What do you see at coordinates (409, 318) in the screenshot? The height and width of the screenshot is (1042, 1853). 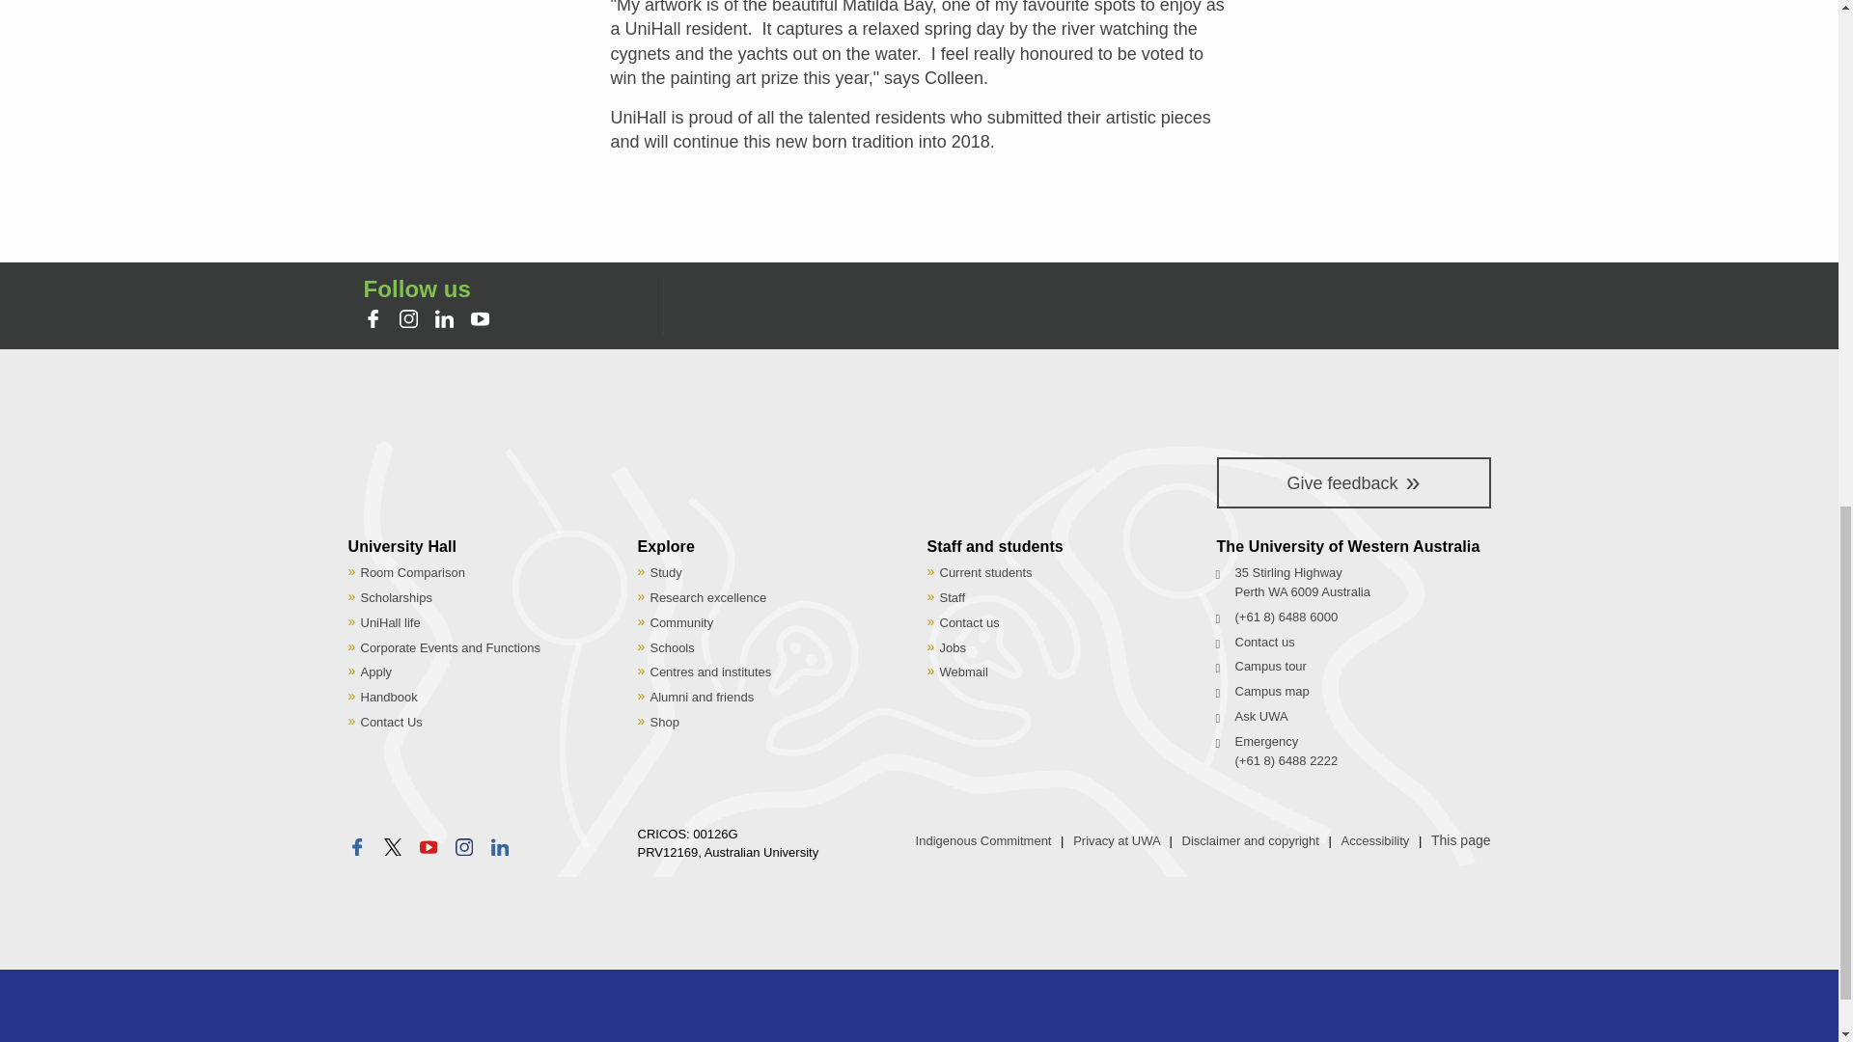 I see `instagram` at bounding box center [409, 318].